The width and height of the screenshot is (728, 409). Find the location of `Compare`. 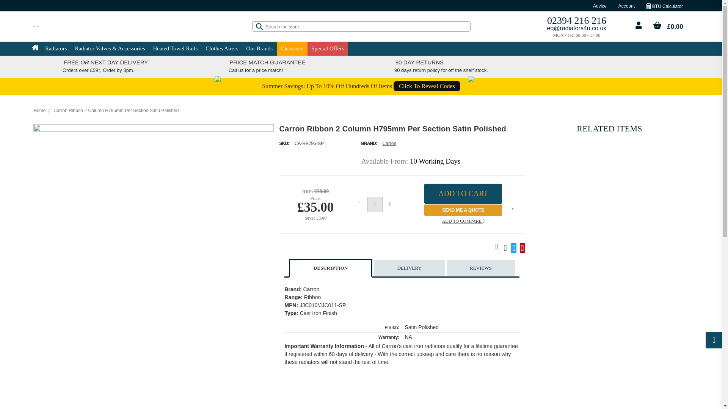

Compare is located at coordinates (463, 220).